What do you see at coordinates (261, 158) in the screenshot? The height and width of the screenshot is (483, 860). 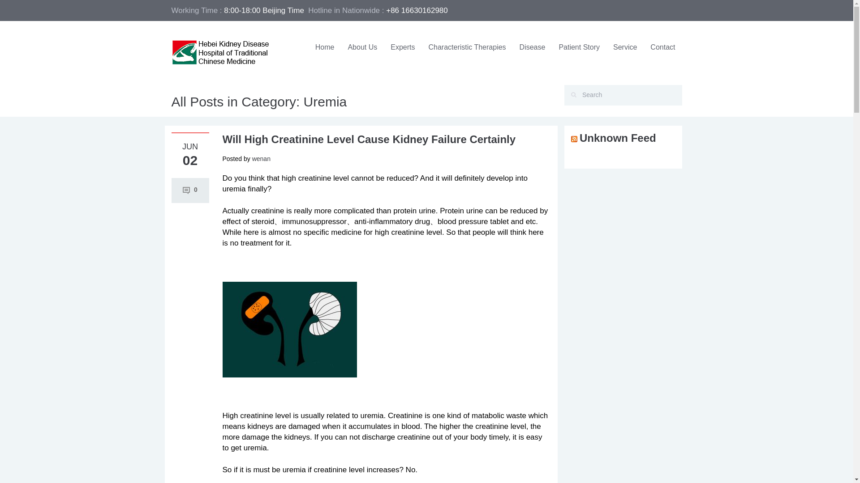 I see `View all posts by wenan` at bounding box center [261, 158].